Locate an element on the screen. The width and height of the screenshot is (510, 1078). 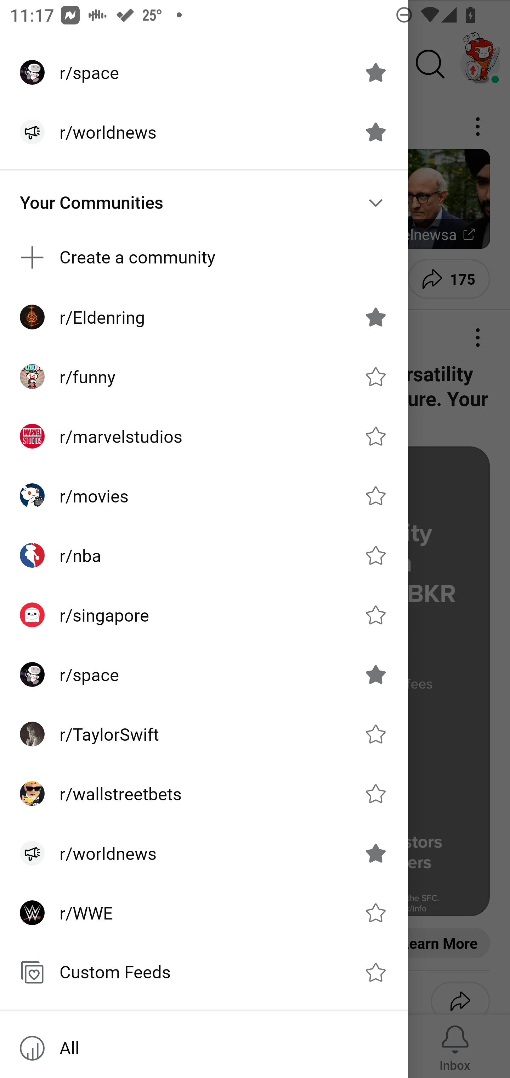
r/Eldenring Unfavorite r/Eldenring is located at coordinates (204, 317).